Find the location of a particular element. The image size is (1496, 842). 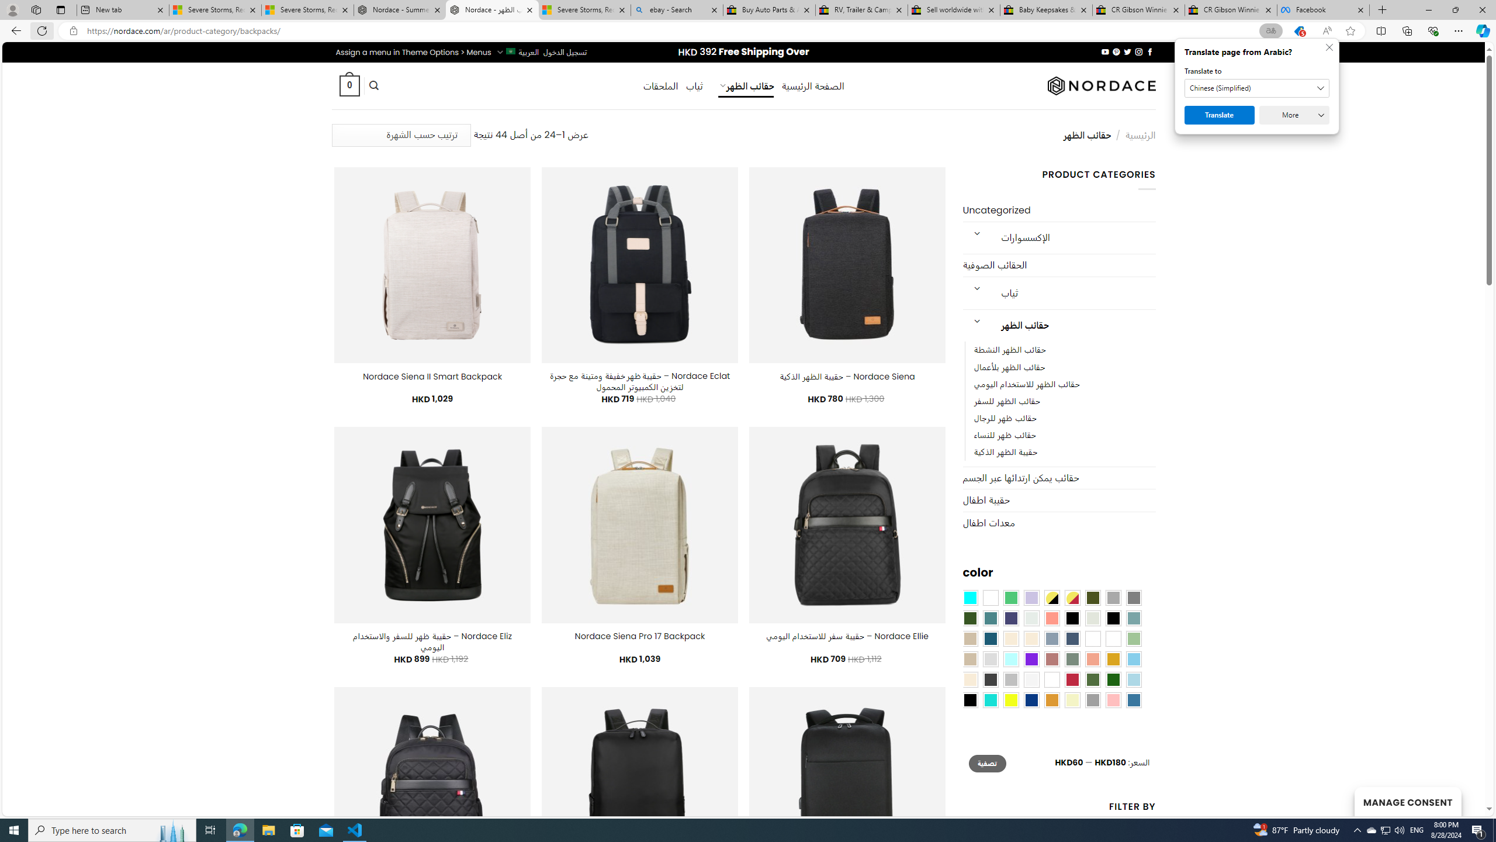

Dull Nickle is located at coordinates (1031, 619).